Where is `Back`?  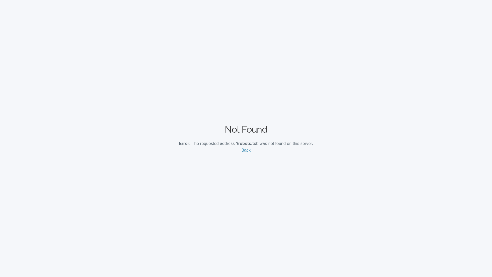
Back is located at coordinates (246, 150).